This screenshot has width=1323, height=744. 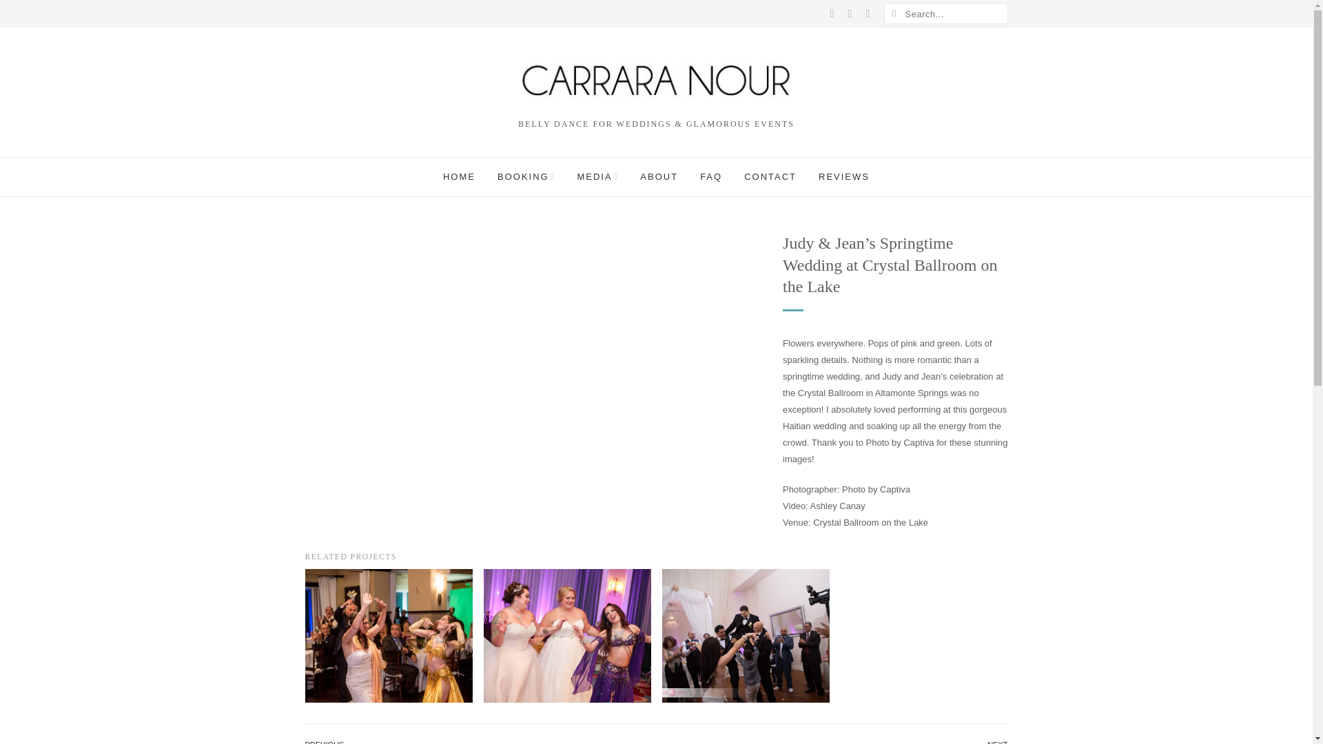 What do you see at coordinates (597, 176) in the screenshot?
I see `MEDIA` at bounding box center [597, 176].